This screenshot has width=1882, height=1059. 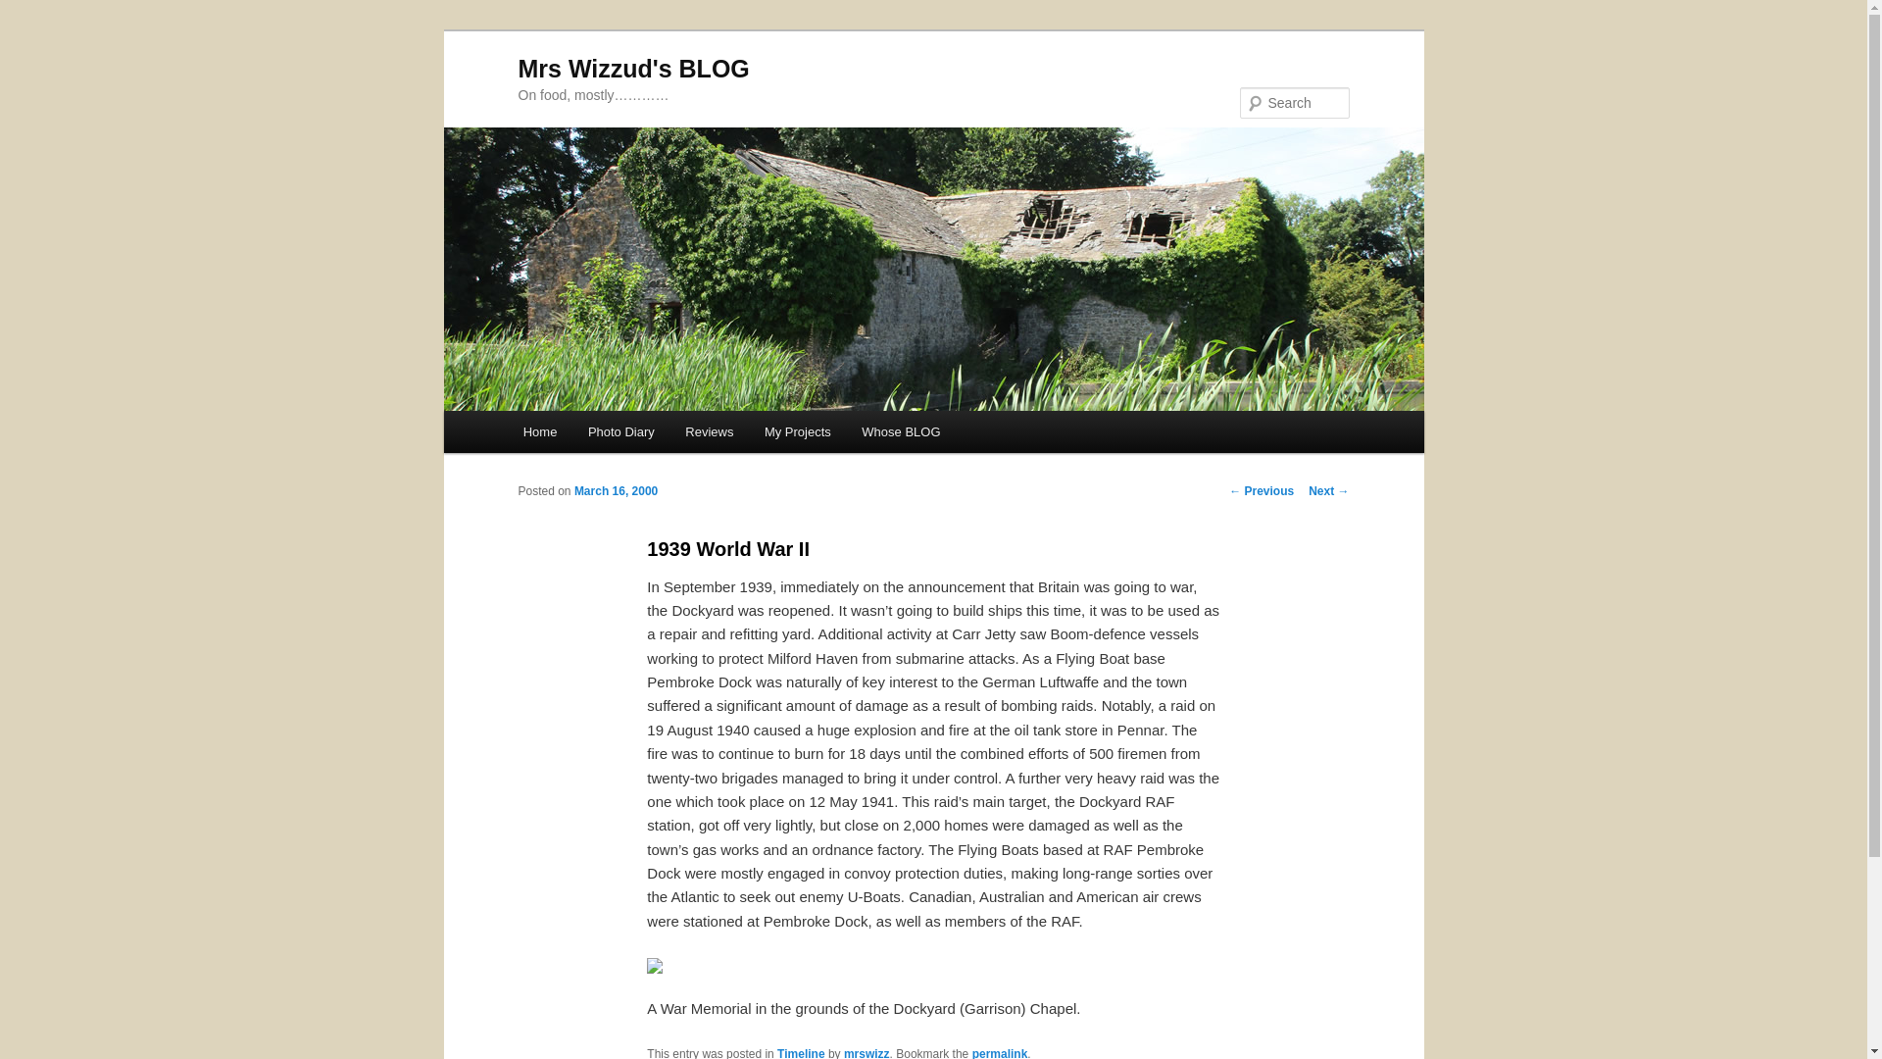 What do you see at coordinates (1000, 1053) in the screenshot?
I see `Permalink to 1939 World War II` at bounding box center [1000, 1053].